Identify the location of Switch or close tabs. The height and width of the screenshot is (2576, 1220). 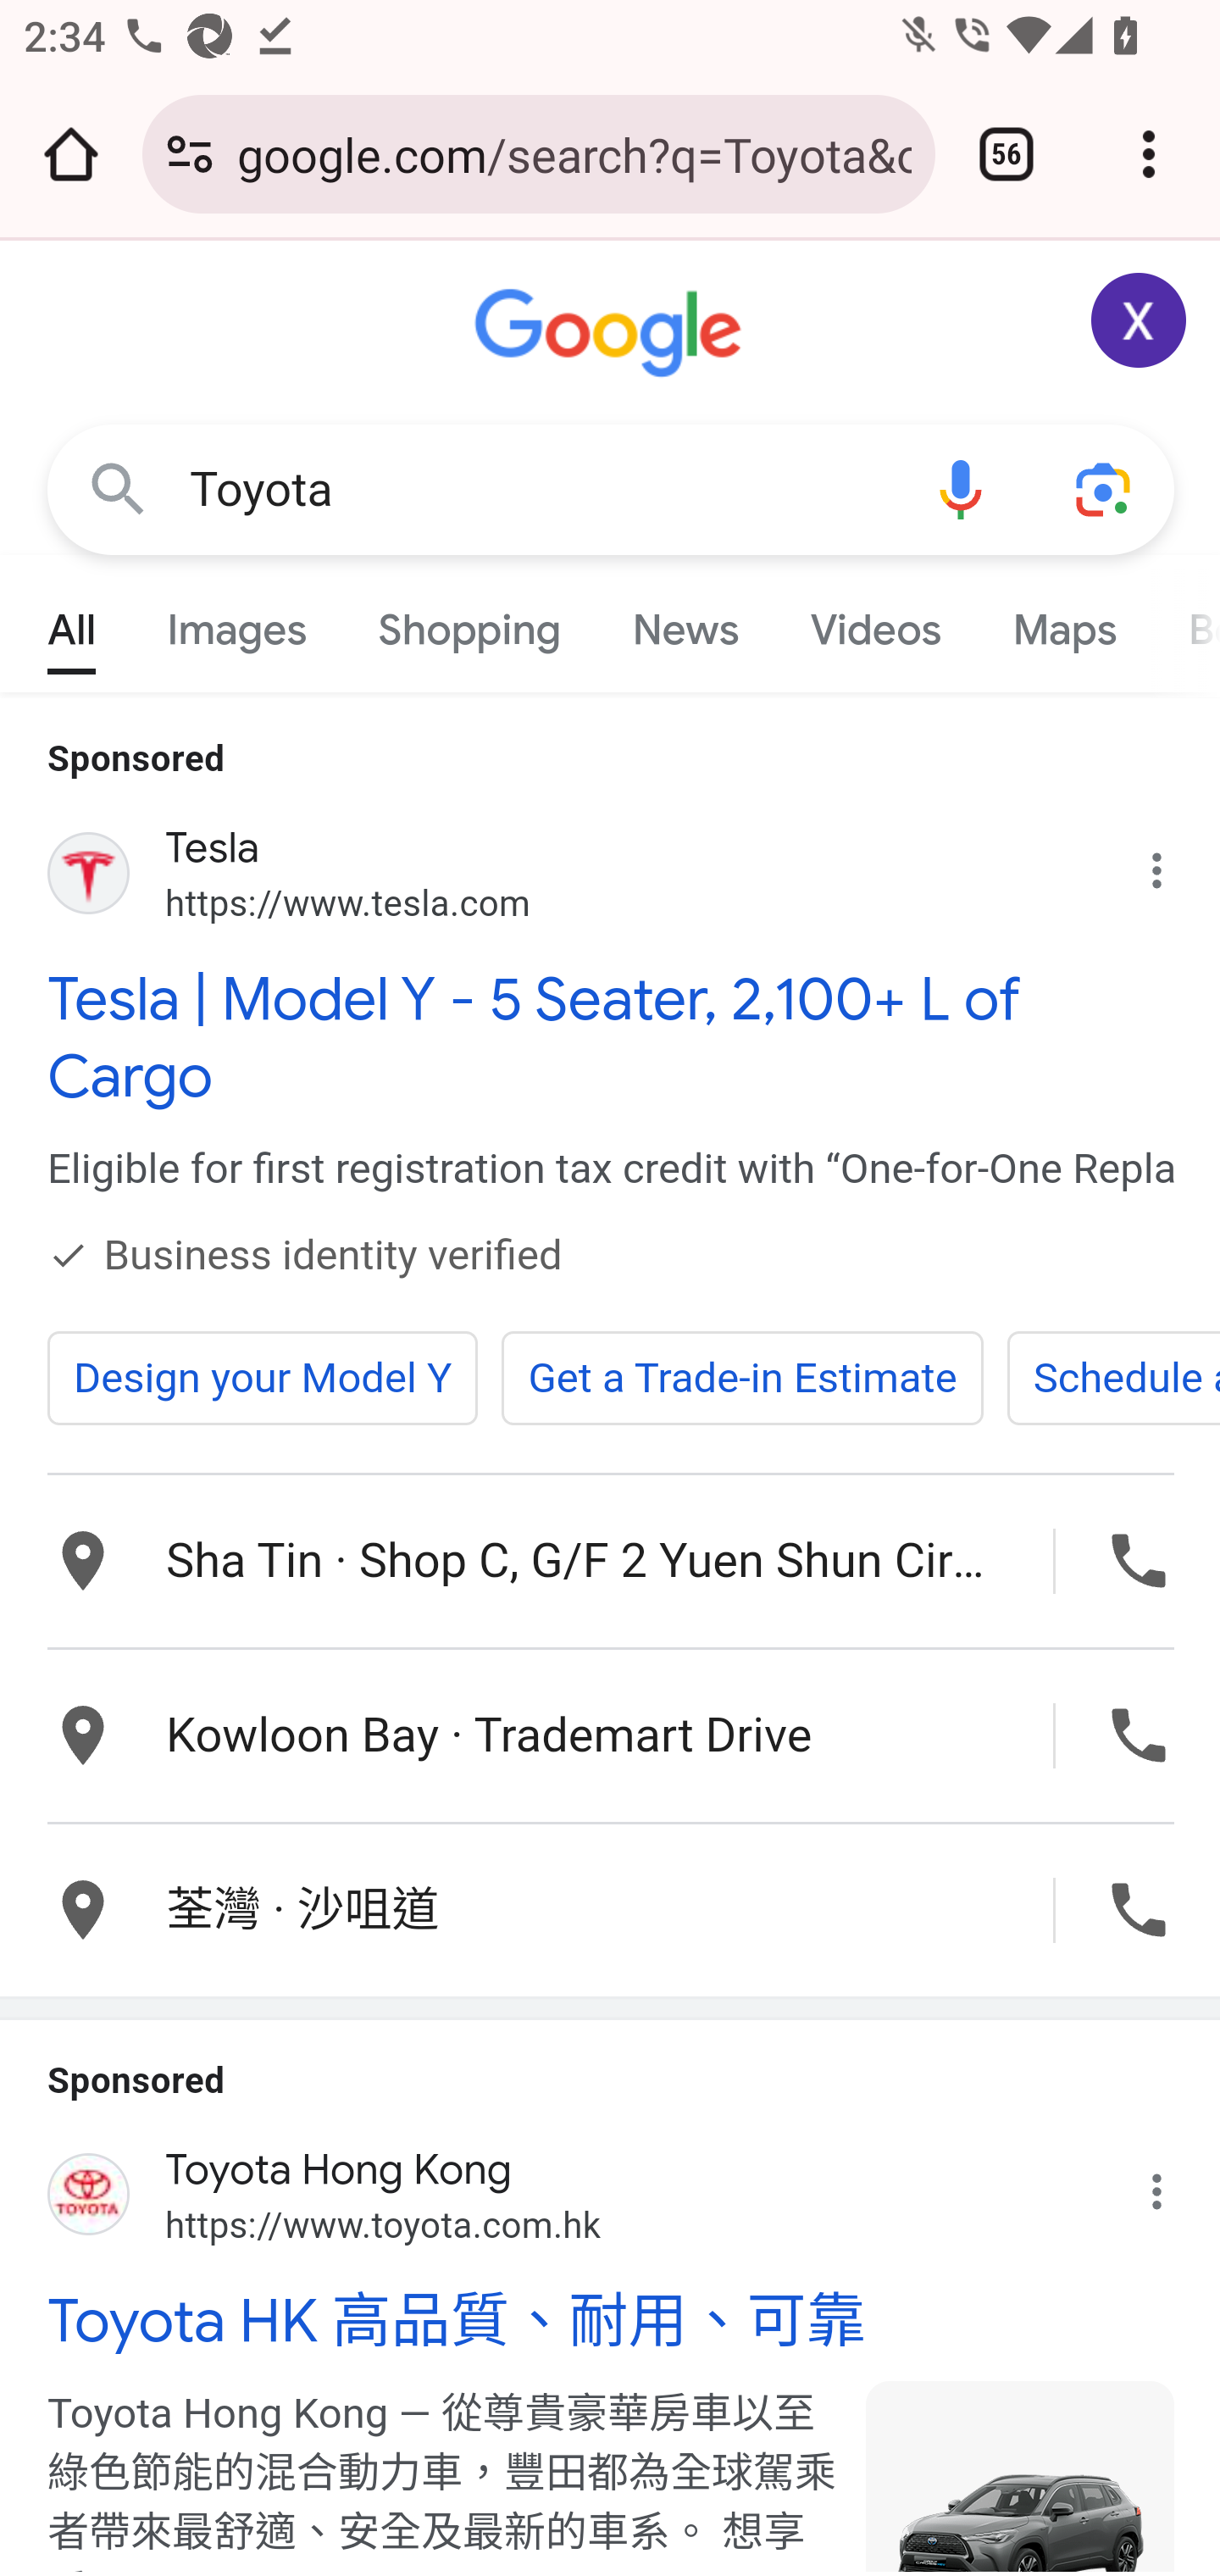
(1006, 154).